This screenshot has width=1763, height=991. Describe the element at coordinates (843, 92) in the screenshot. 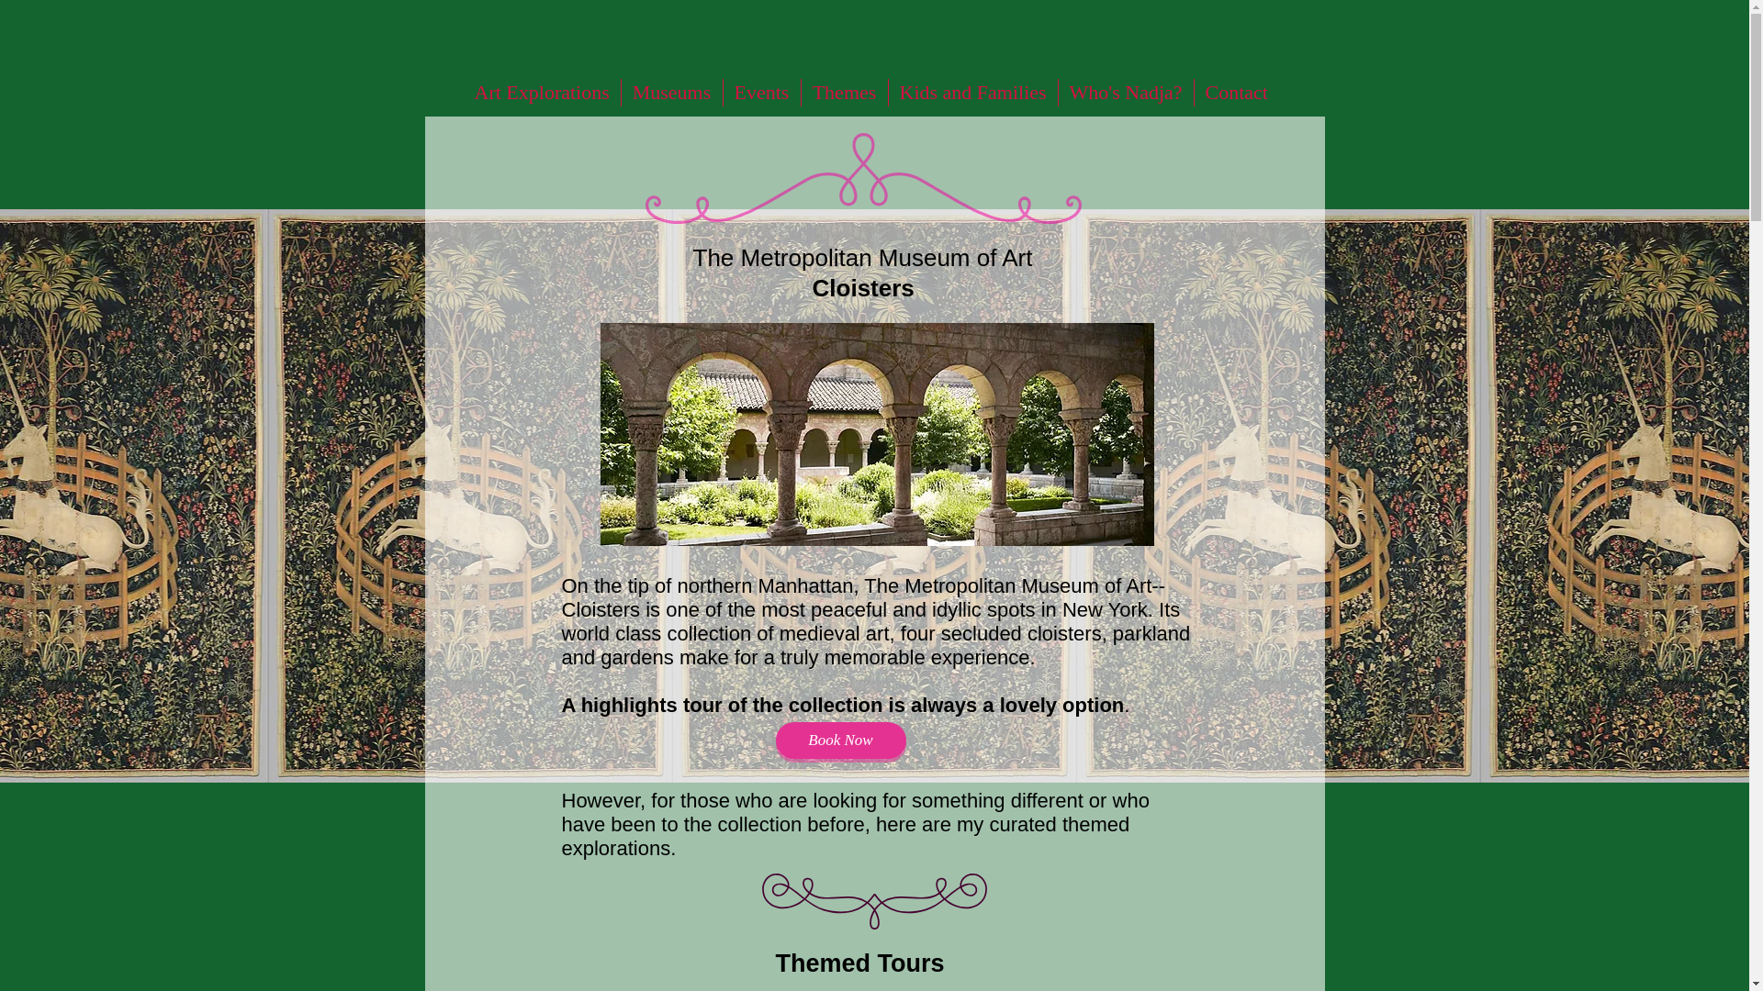

I see `Themes` at that location.